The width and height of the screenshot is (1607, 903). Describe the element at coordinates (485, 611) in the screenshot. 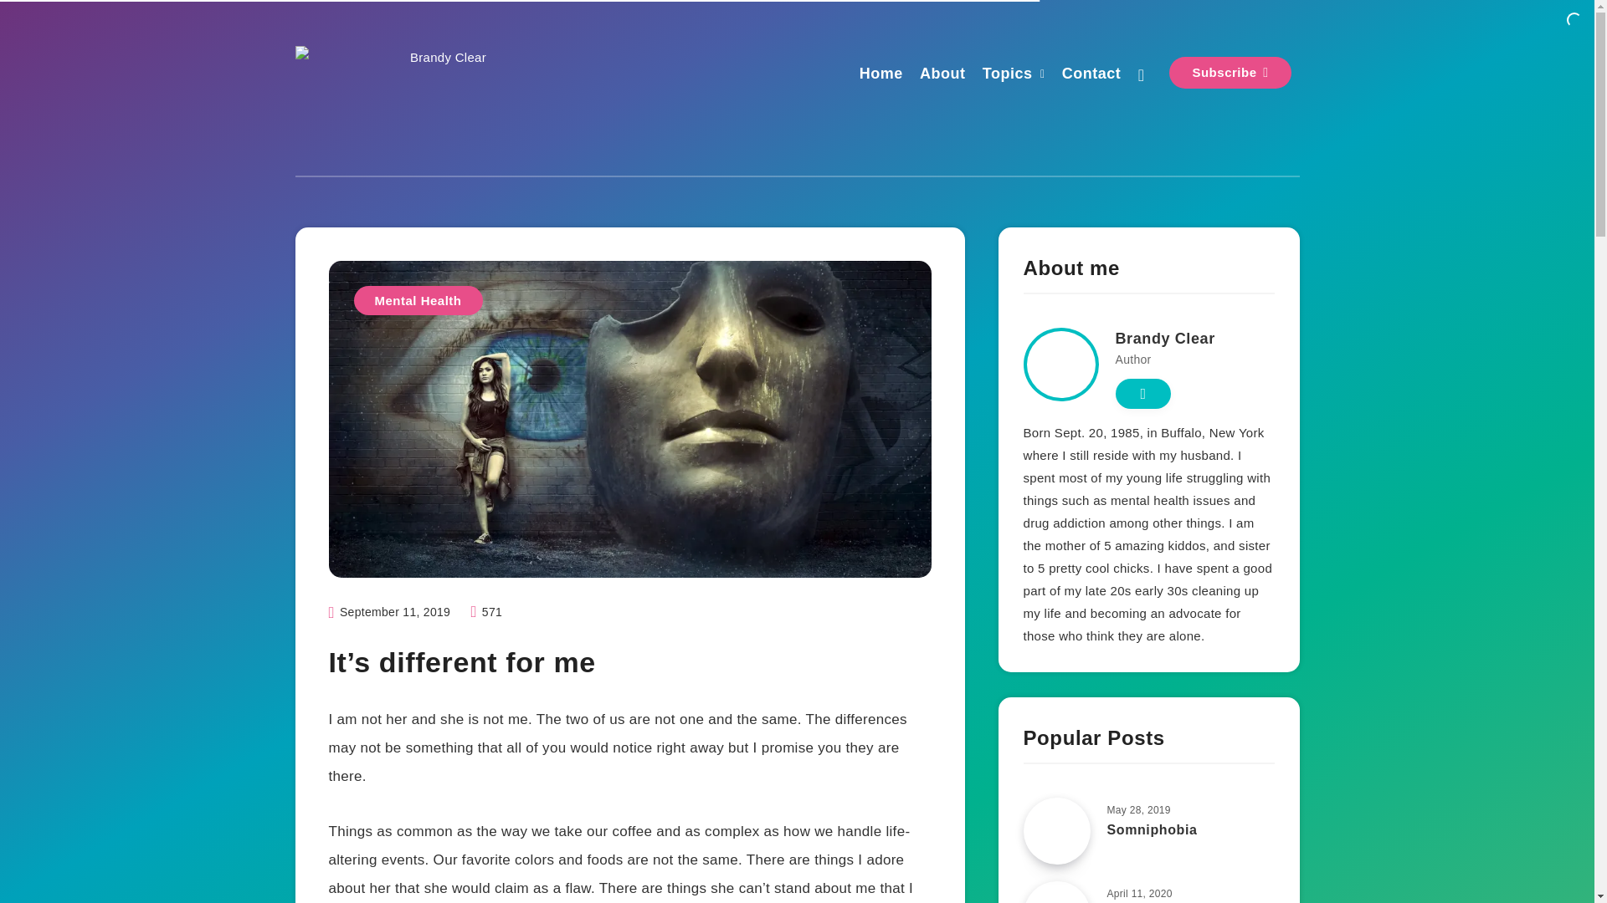

I see `Views` at that location.